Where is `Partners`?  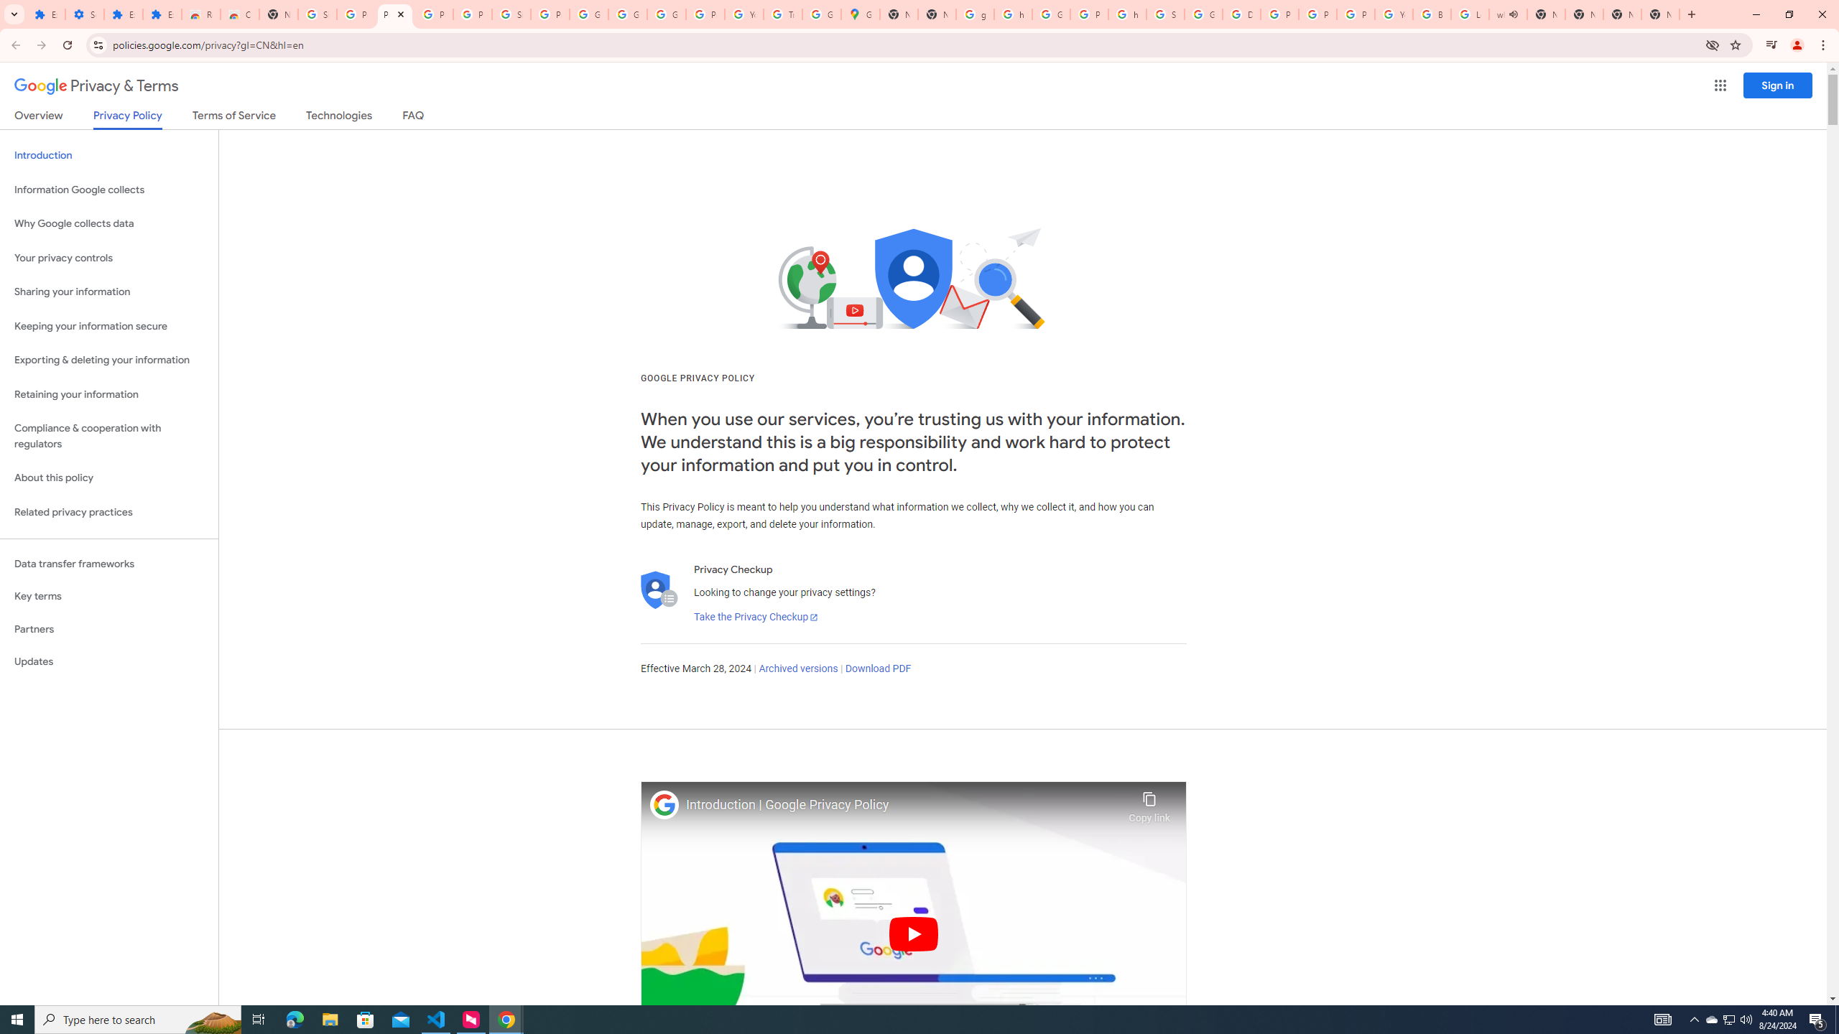 Partners is located at coordinates (109, 629).